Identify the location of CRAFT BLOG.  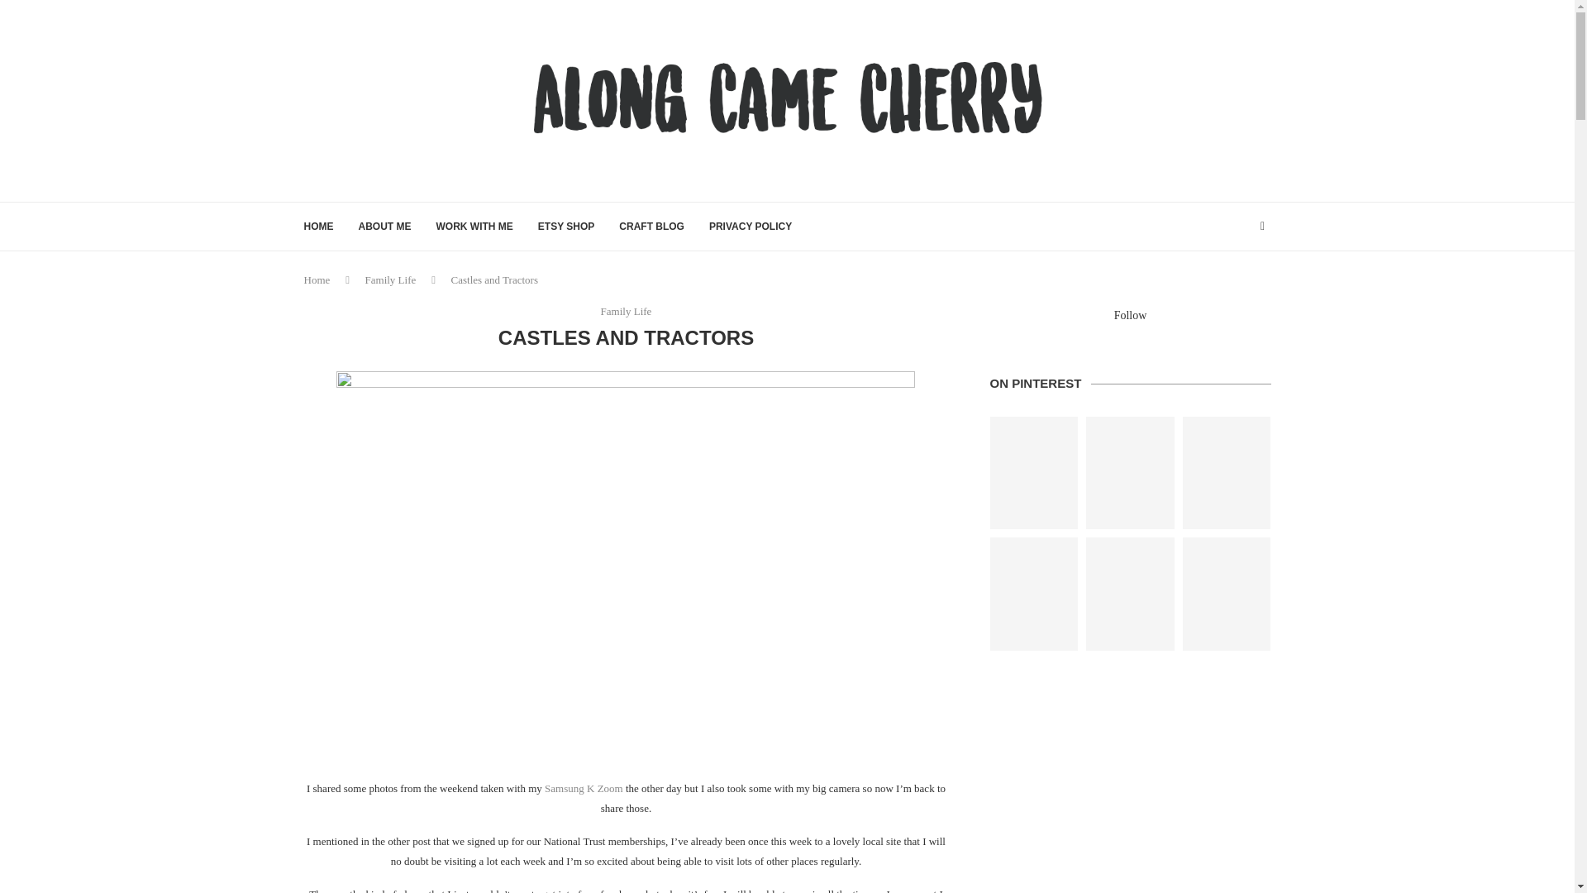
(651, 227).